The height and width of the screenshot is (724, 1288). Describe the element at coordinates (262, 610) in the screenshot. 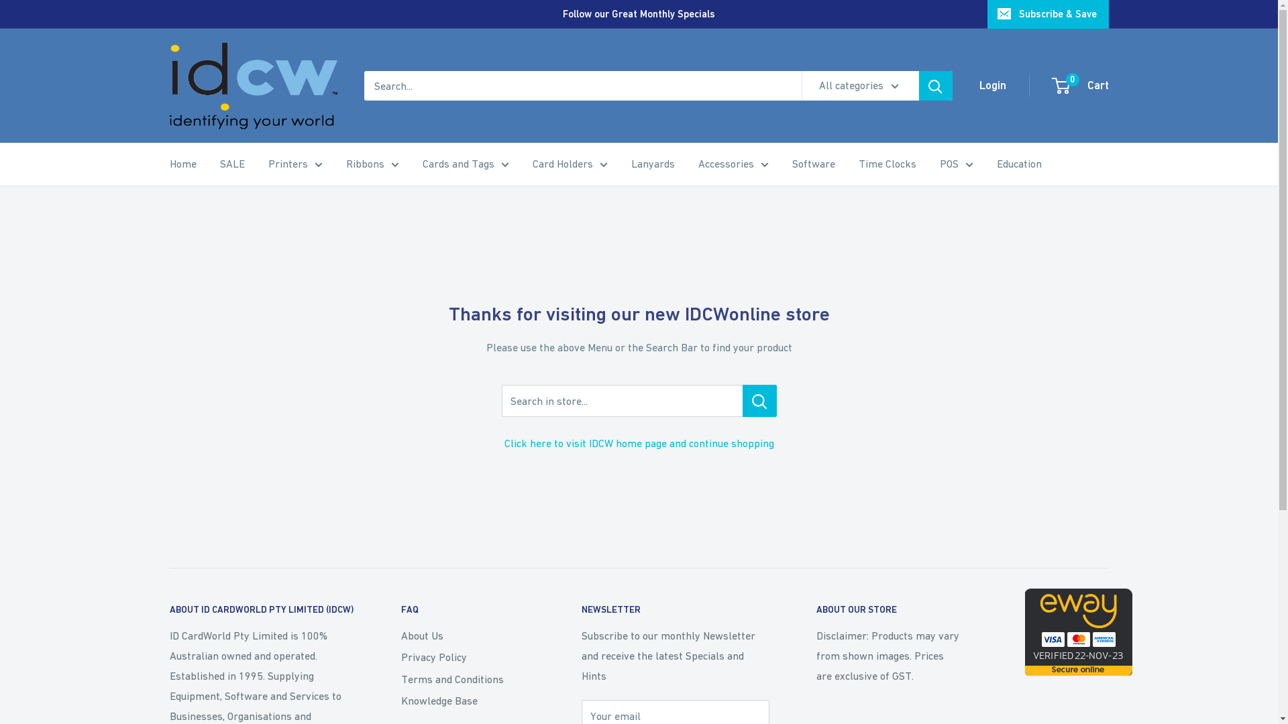

I see `ABOUT ID CARDWORLD PTY LIMITED (IDCW)` at that location.